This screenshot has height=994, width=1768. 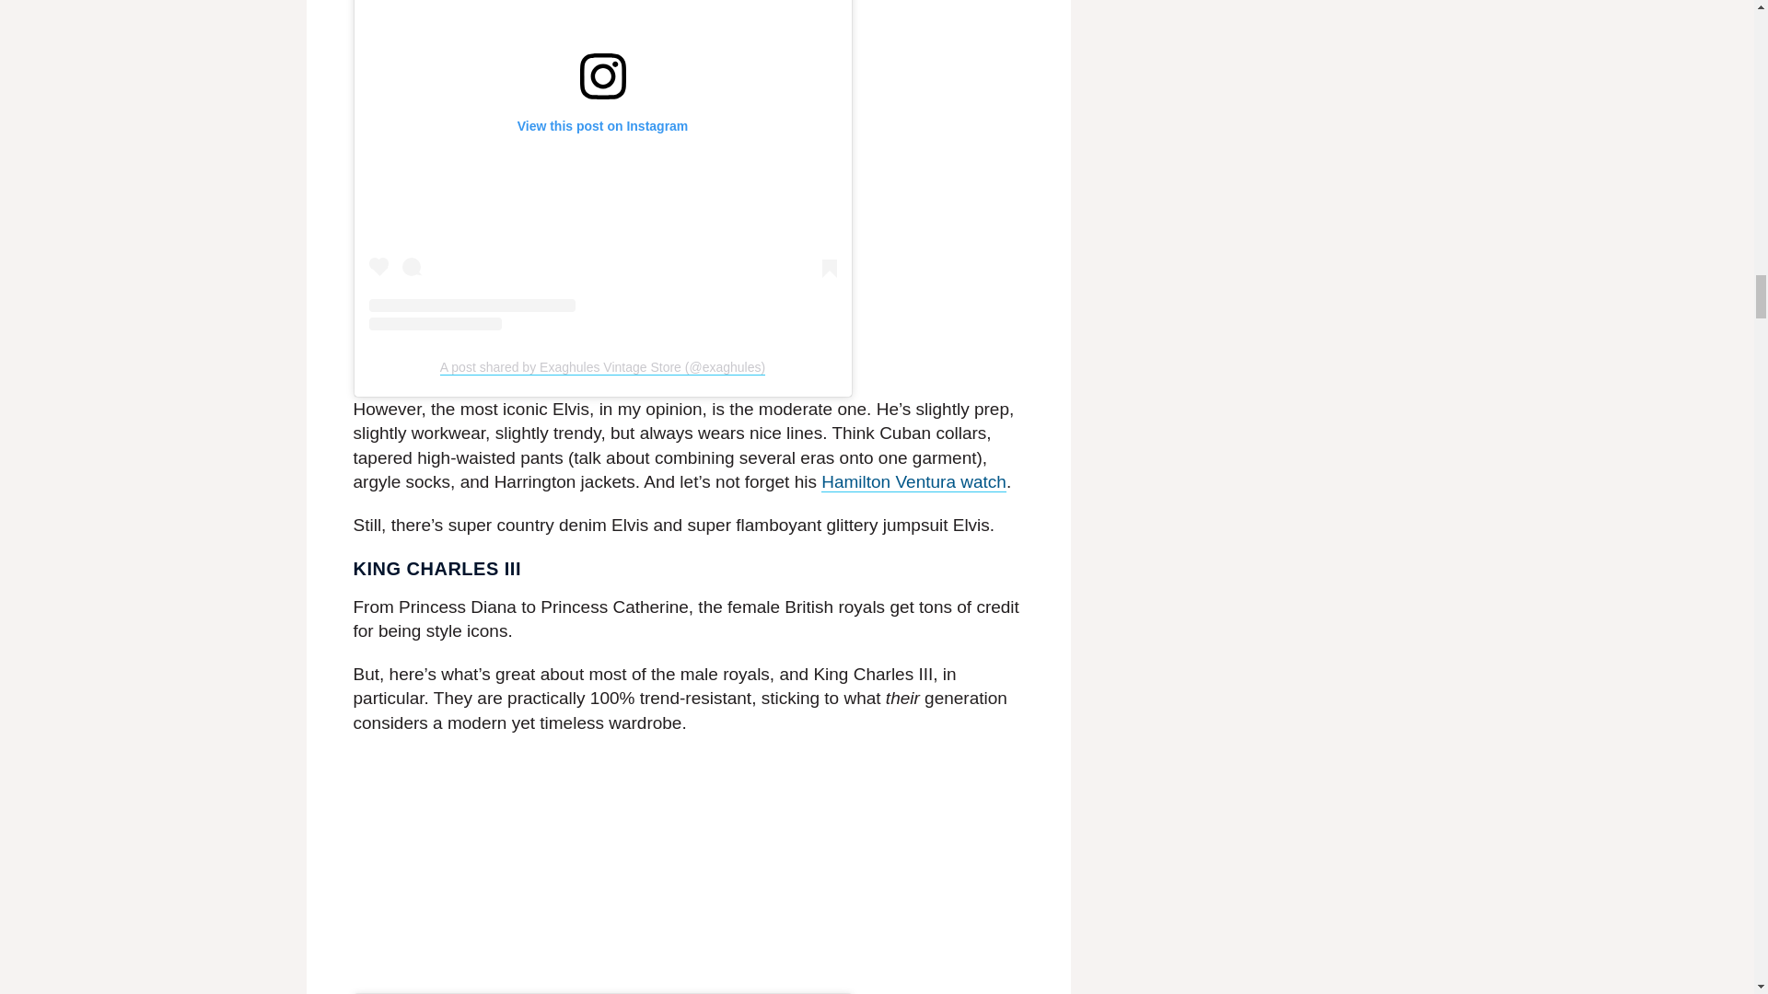 What do you see at coordinates (913, 482) in the screenshot?
I see `Hamilton Ventura watch` at bounding box center [913, 482].